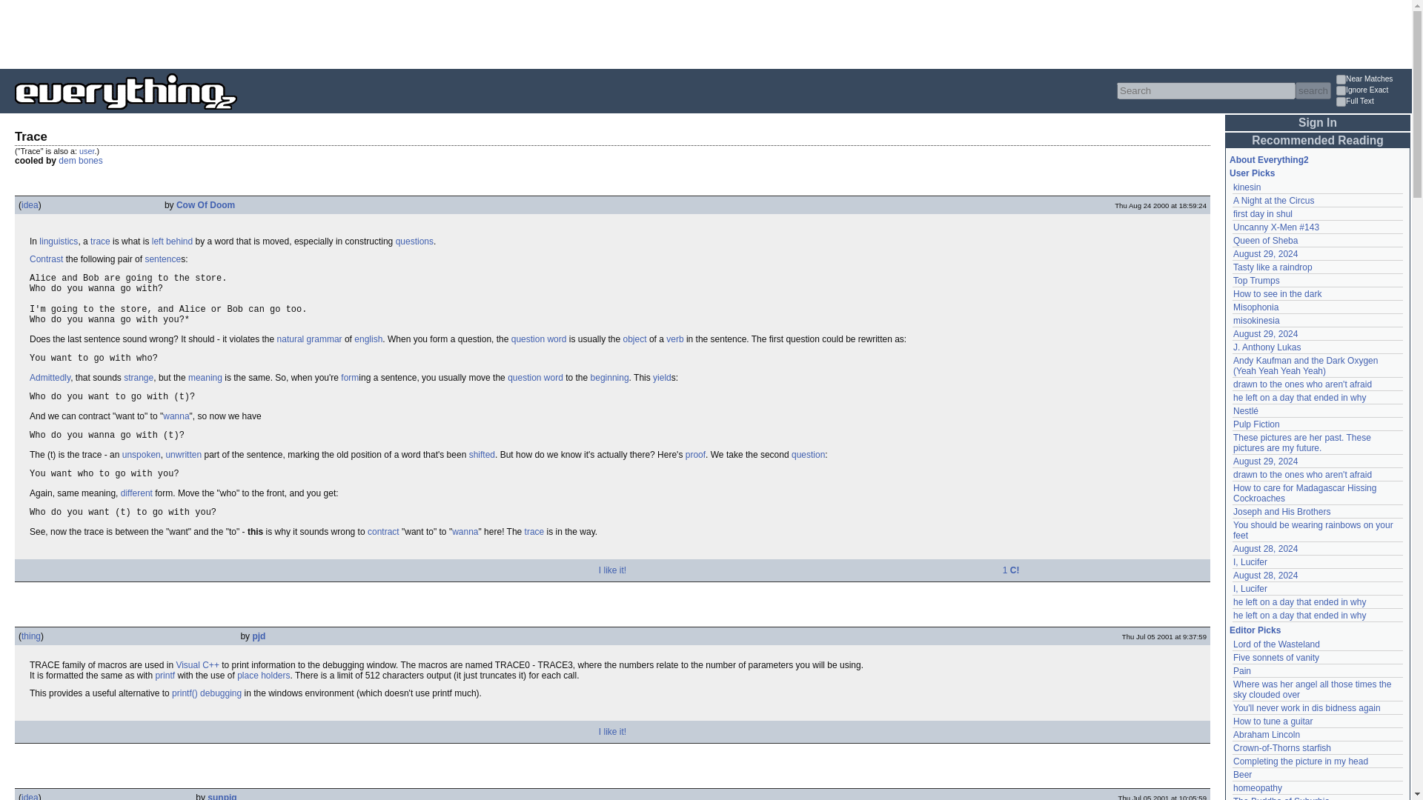 The height and width of the screenshot is (800, 1423). I want to click on sentence, so click(162, 259).